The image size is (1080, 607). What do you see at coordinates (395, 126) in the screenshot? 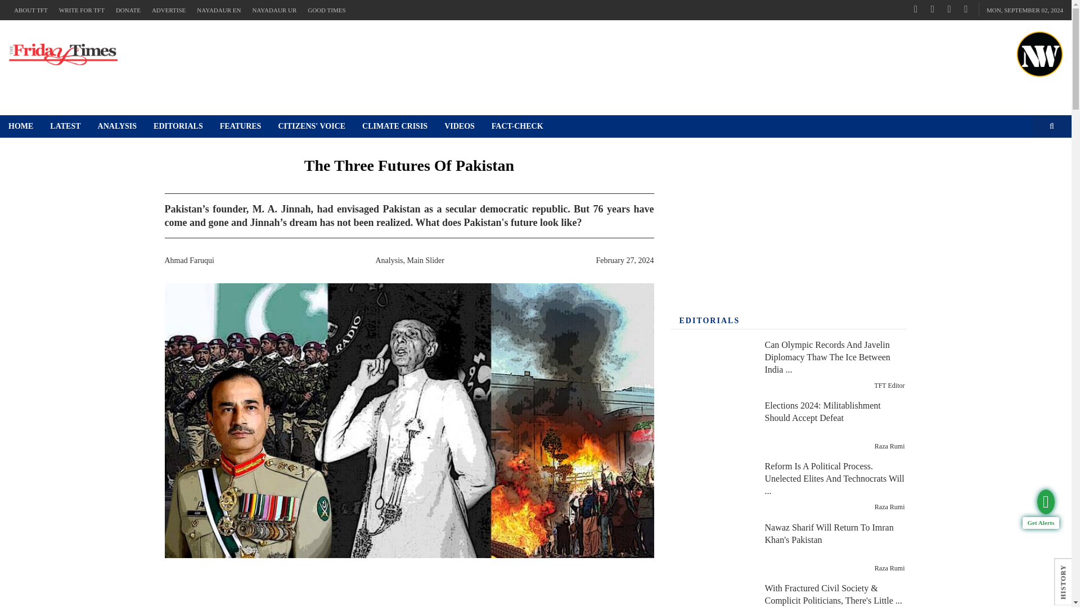
I see `CLIMATE CRISIS` at bounding box center [395, 126].